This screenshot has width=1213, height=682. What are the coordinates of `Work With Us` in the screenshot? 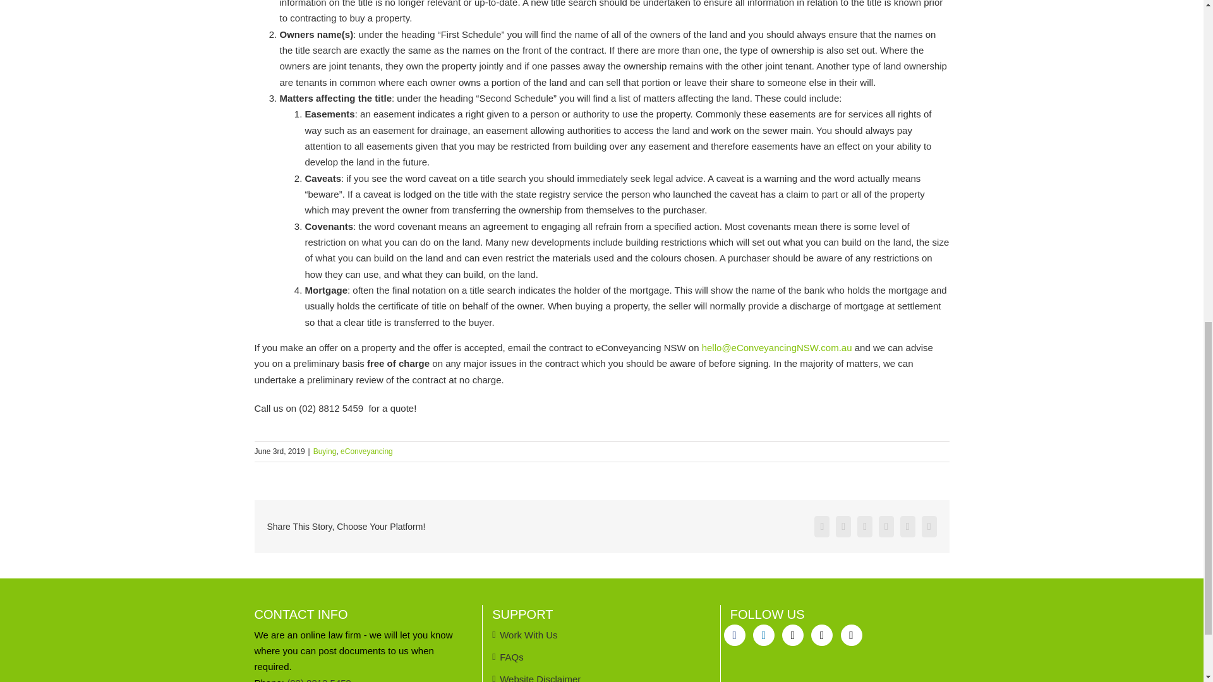 It's located at (602, 635).